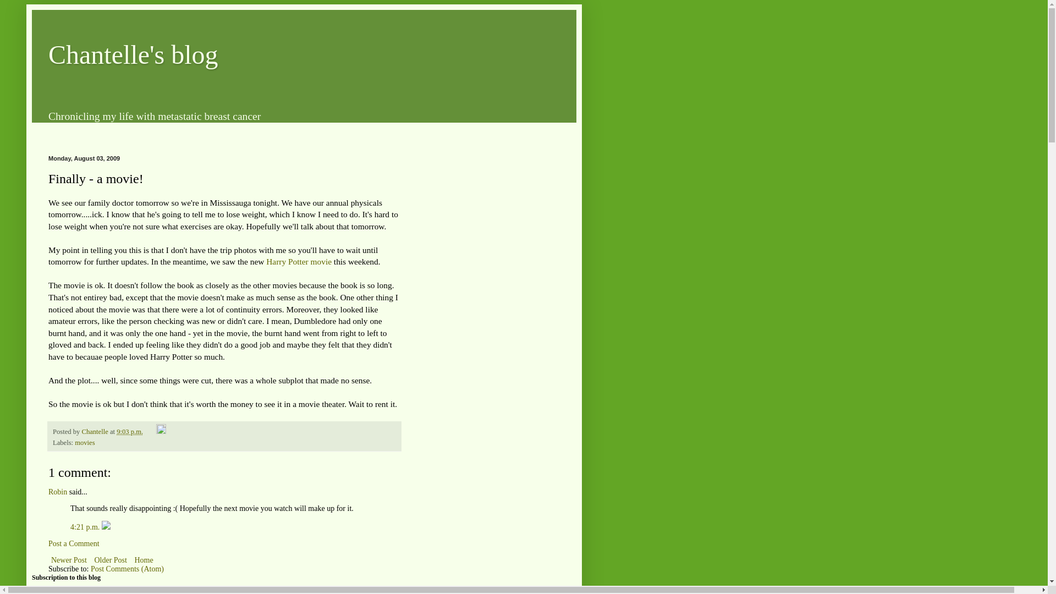 The height and width of the screenshot is (594, 1056). I want to click on Home, so click(143, 560).